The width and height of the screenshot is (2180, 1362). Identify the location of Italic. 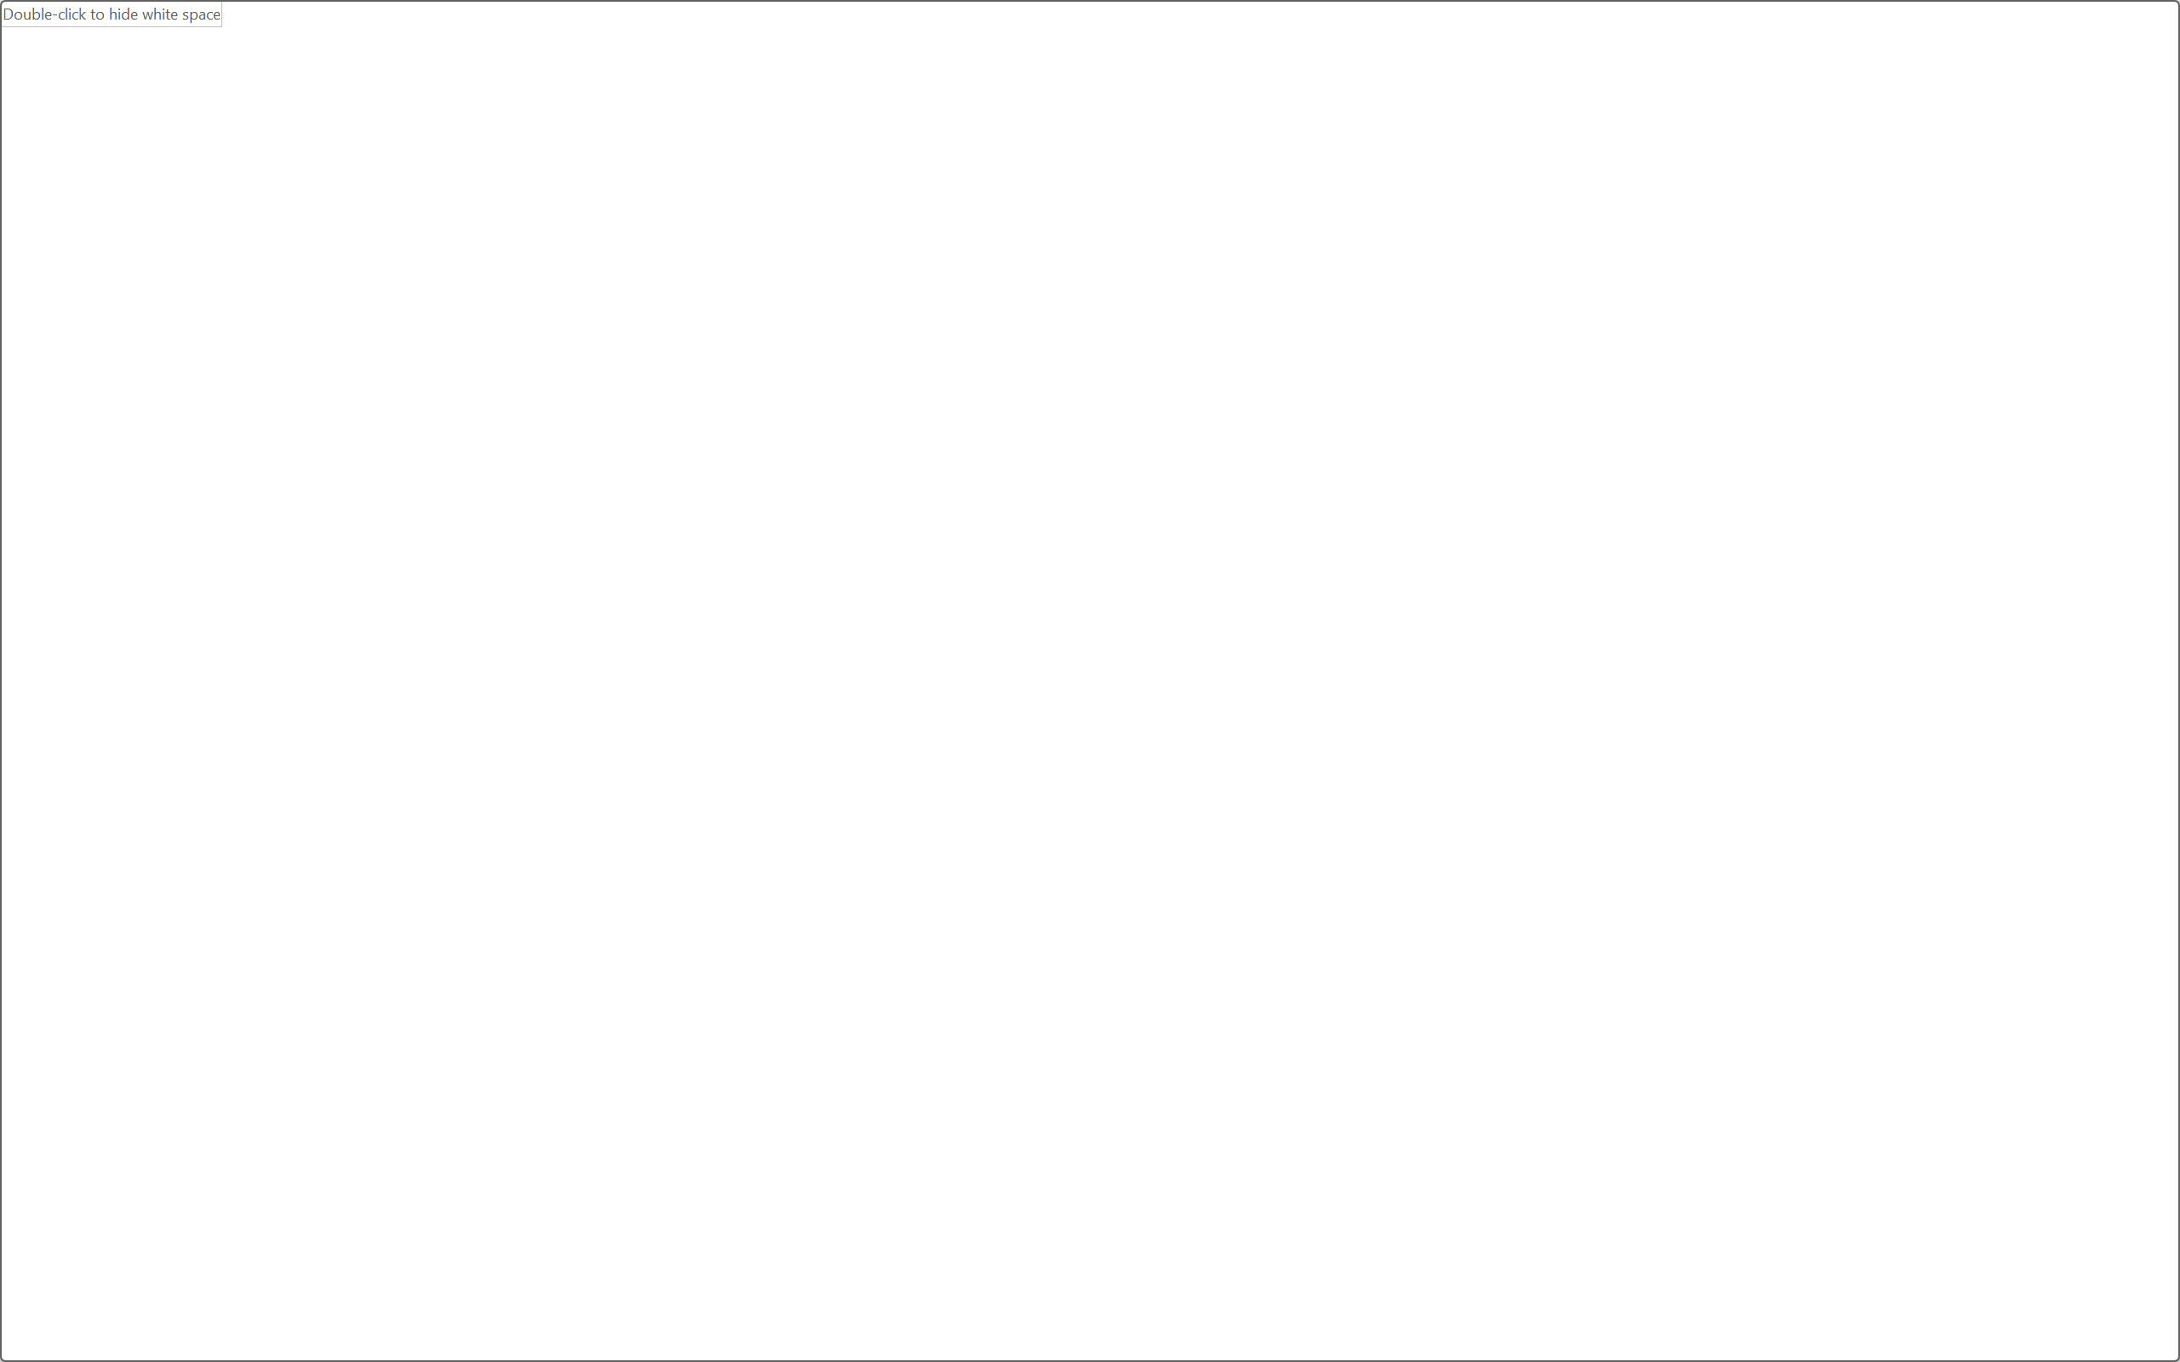
(181, 170).